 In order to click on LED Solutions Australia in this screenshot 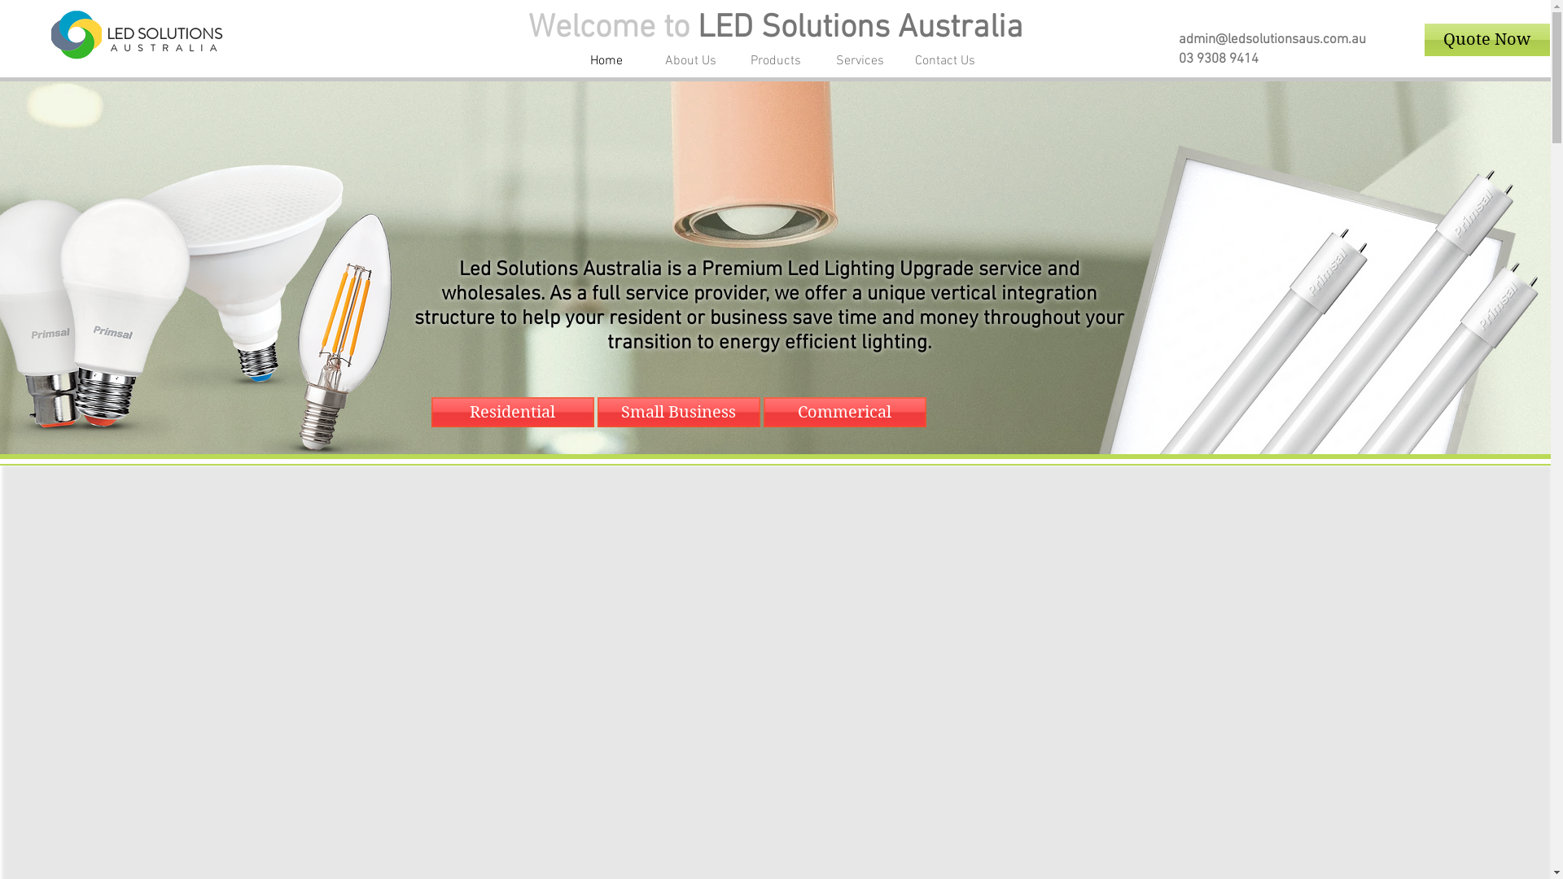, I will do `click(860, 28)`.